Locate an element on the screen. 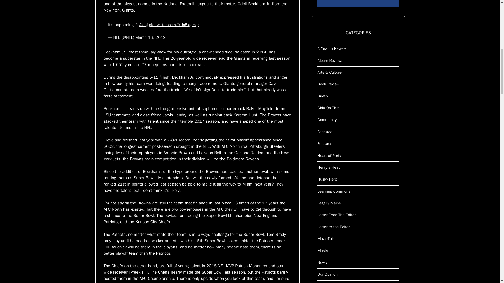 This screenshot has height=283, width=504. Features is located at coordinates (325, 144).